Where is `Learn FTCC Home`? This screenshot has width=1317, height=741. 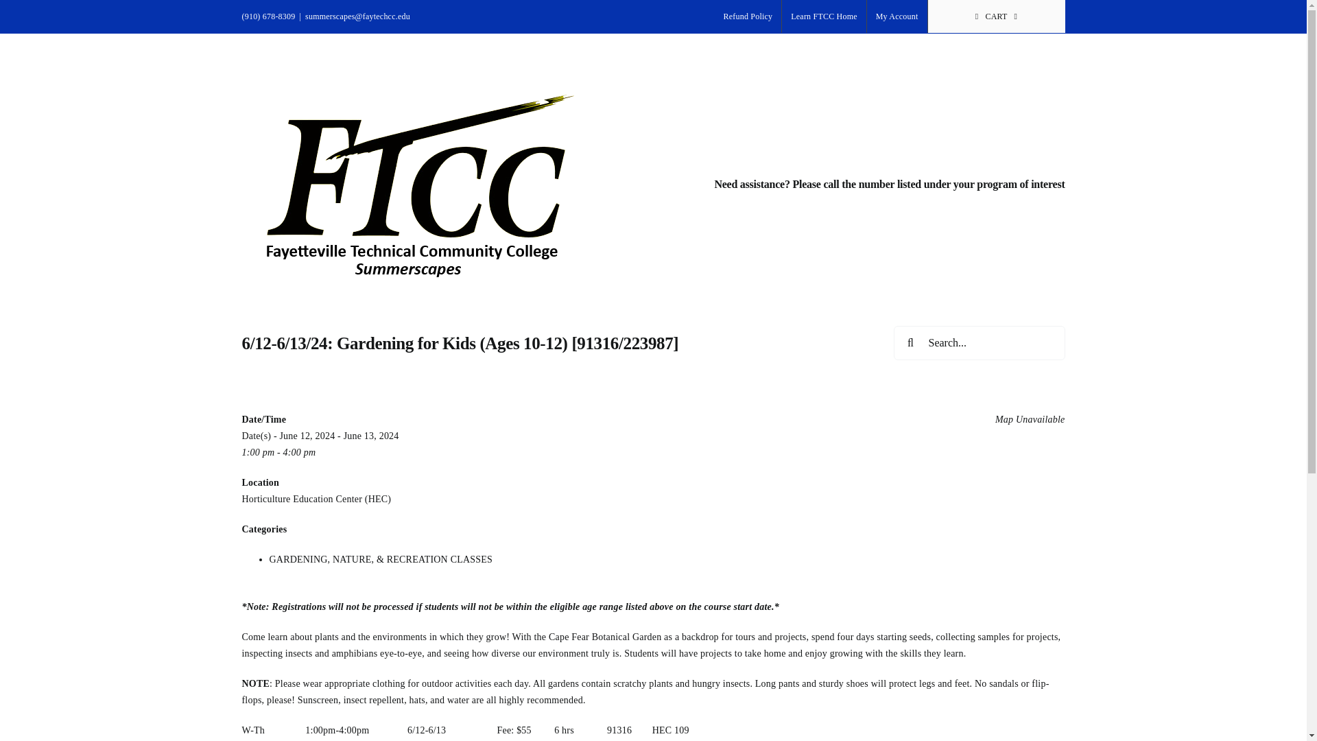 Learn FTCC Home is located at coordinates (823, 16).